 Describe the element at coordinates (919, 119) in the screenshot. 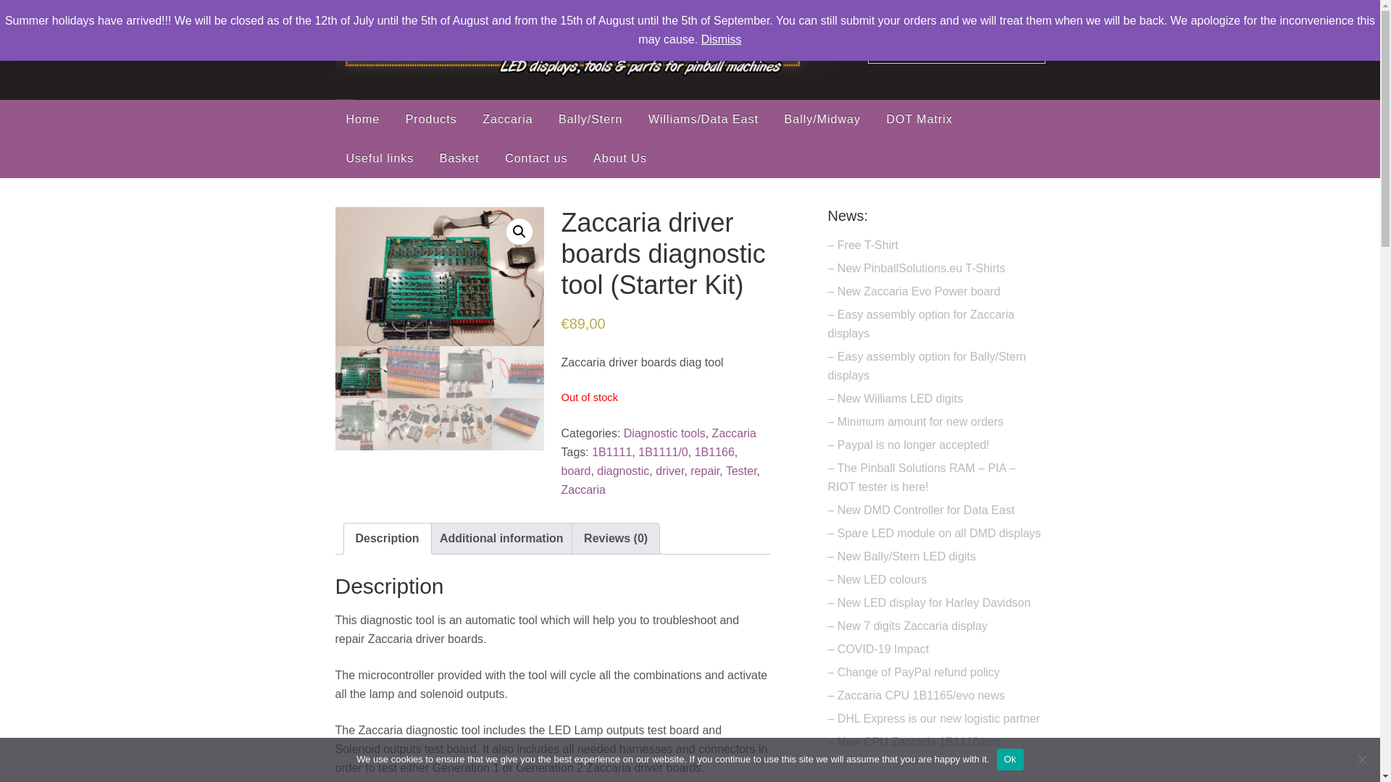

I see `DOT Matrix` at that location.